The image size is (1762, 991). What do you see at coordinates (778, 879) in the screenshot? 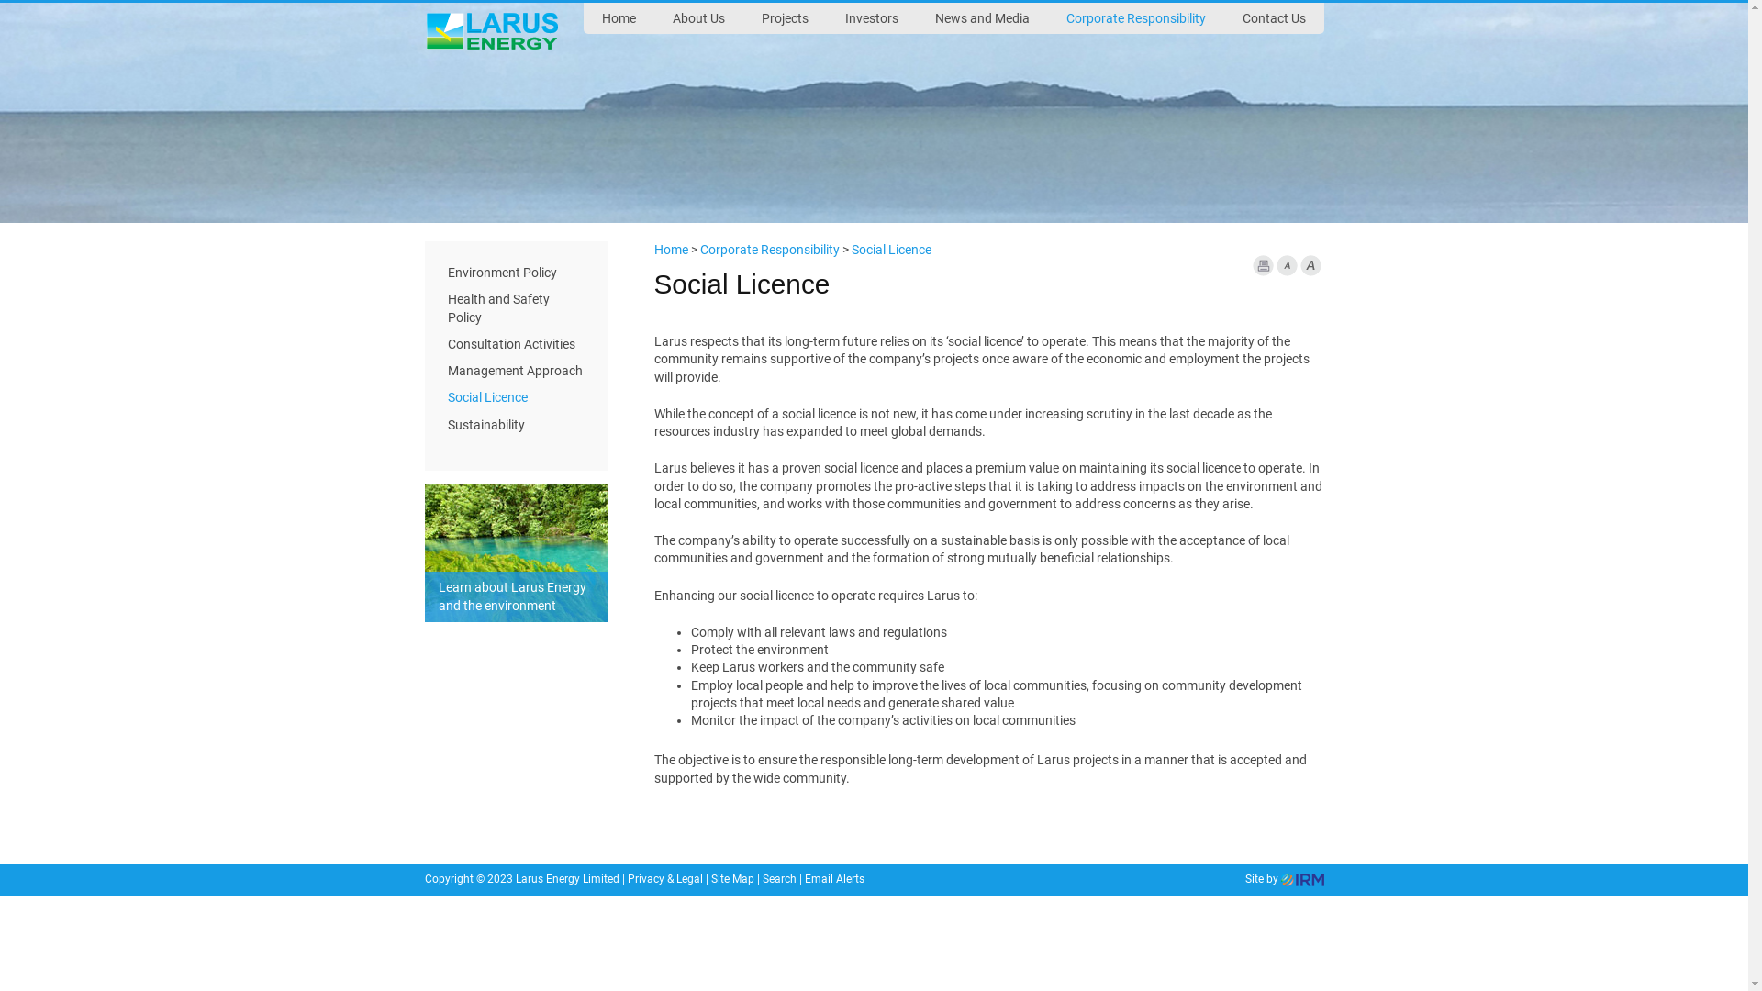
I see `Search` at bounding box center [778, 879].